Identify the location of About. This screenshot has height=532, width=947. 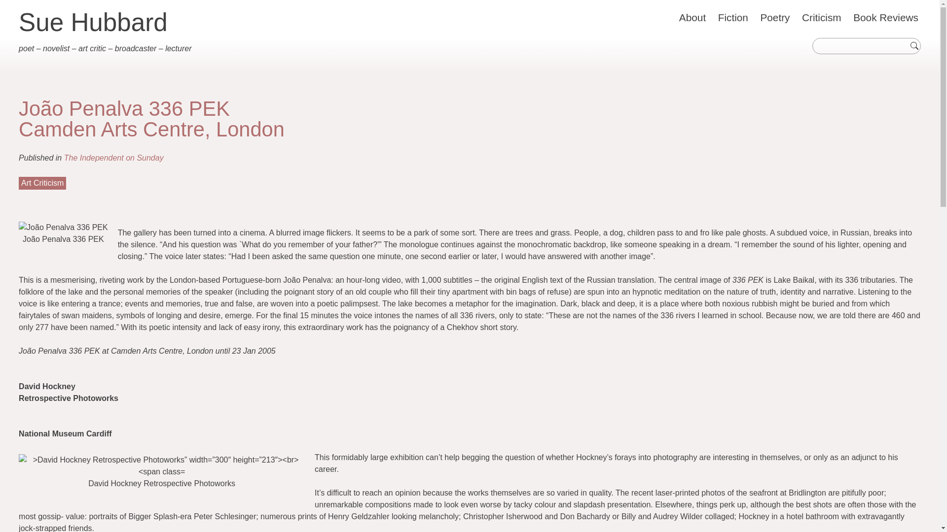
(692, 17).